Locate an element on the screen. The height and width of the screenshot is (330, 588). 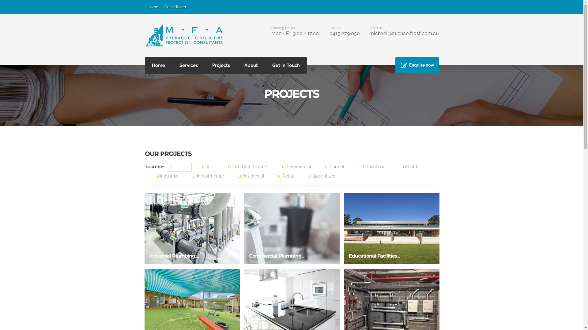
Enquire now is located at coordinates (417, 65).